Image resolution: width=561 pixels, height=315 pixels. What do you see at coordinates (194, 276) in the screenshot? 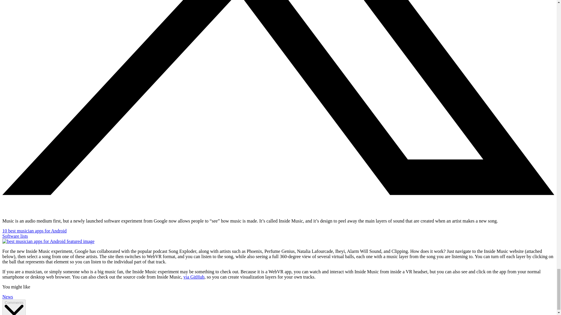
I see `via GitHub` at bounding box center [194, 276].